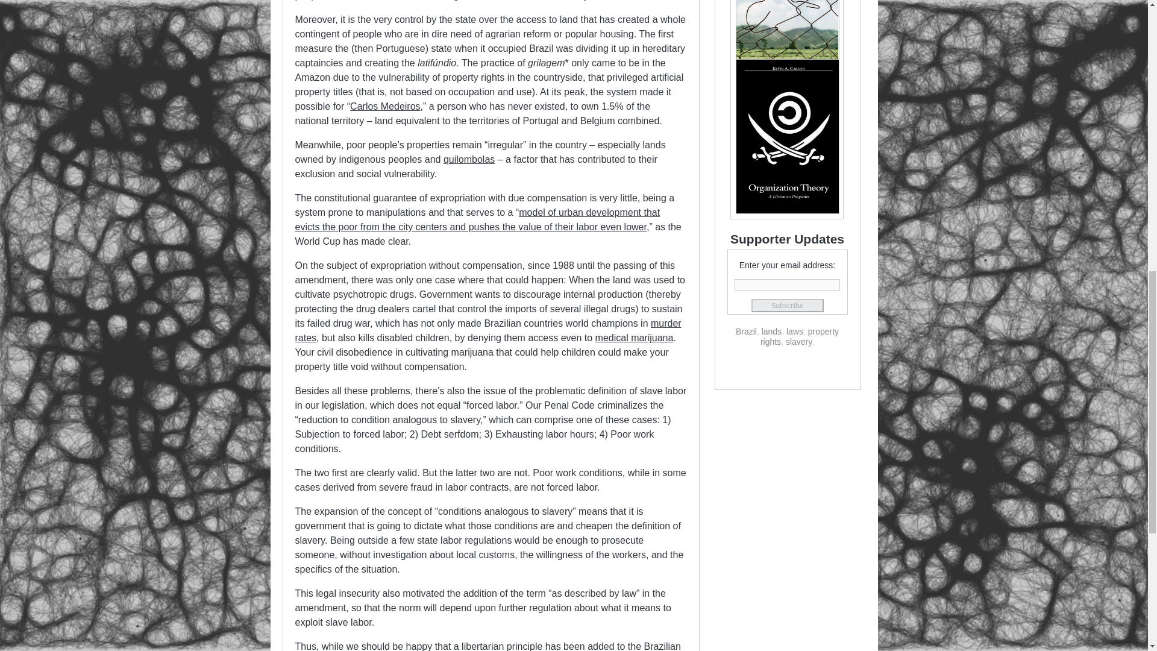 This screenshot has width=1157, height=651. What do you see at coordinates (634, 338) in the screenshot?
I see `medical marijuana` at bounding box center [634, 338].